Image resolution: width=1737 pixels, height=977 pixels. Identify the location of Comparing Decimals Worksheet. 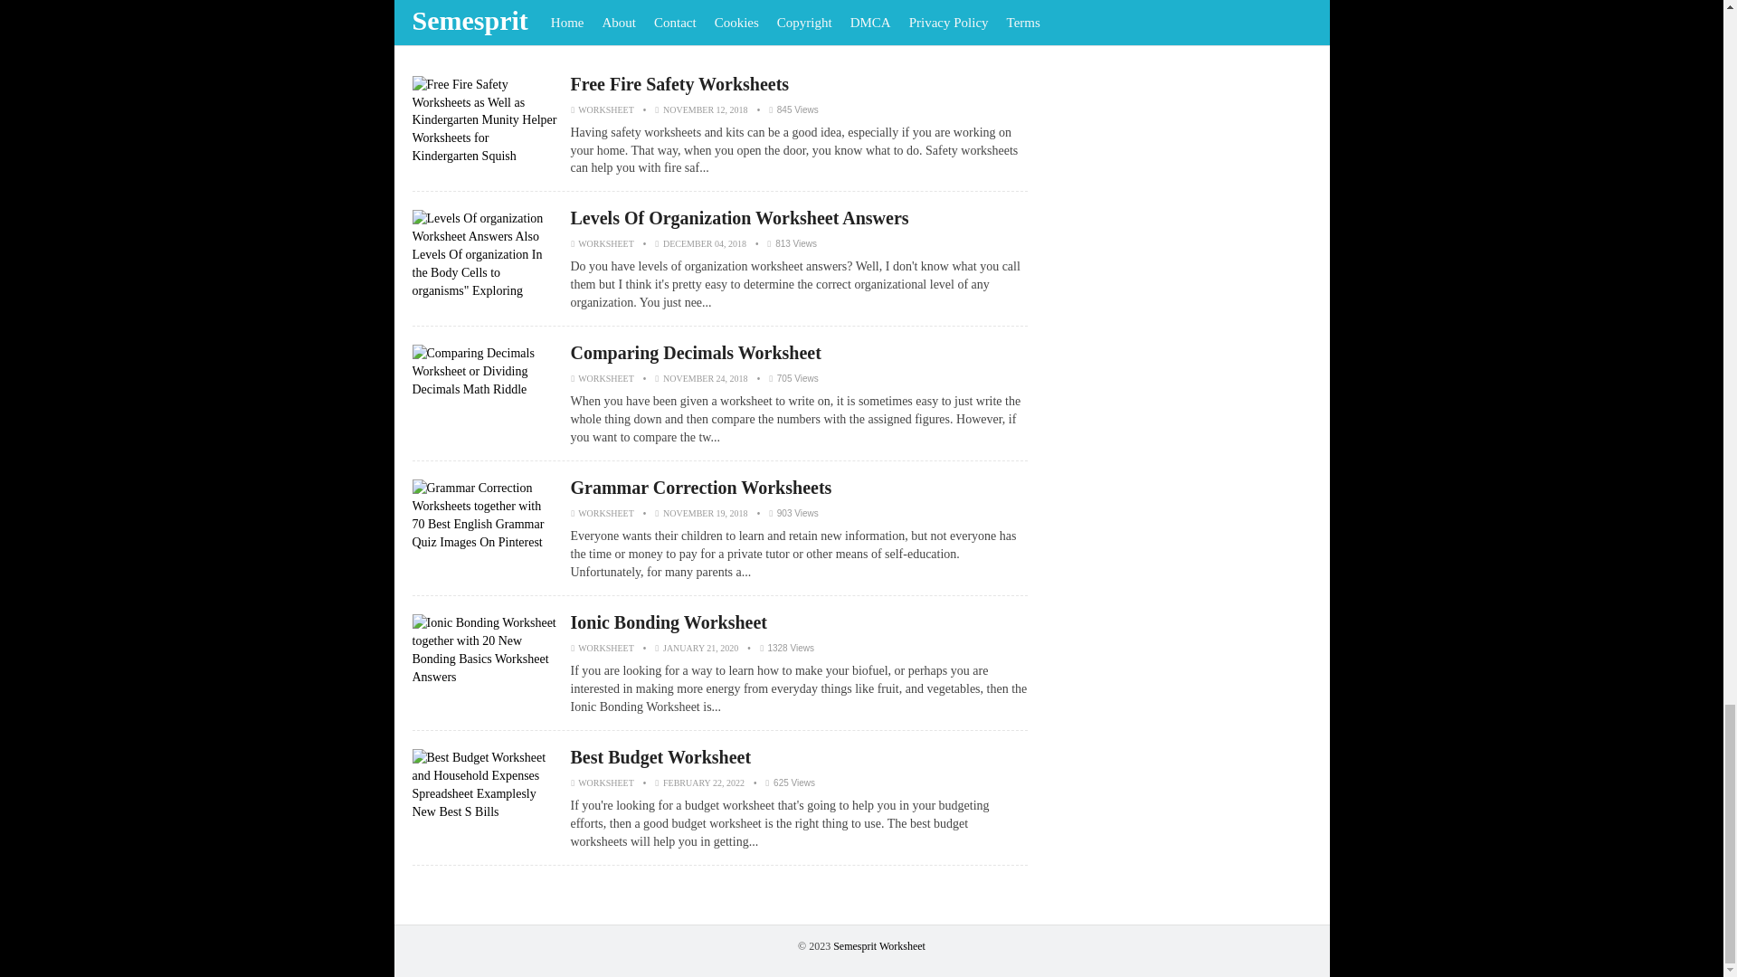
(695, 353).